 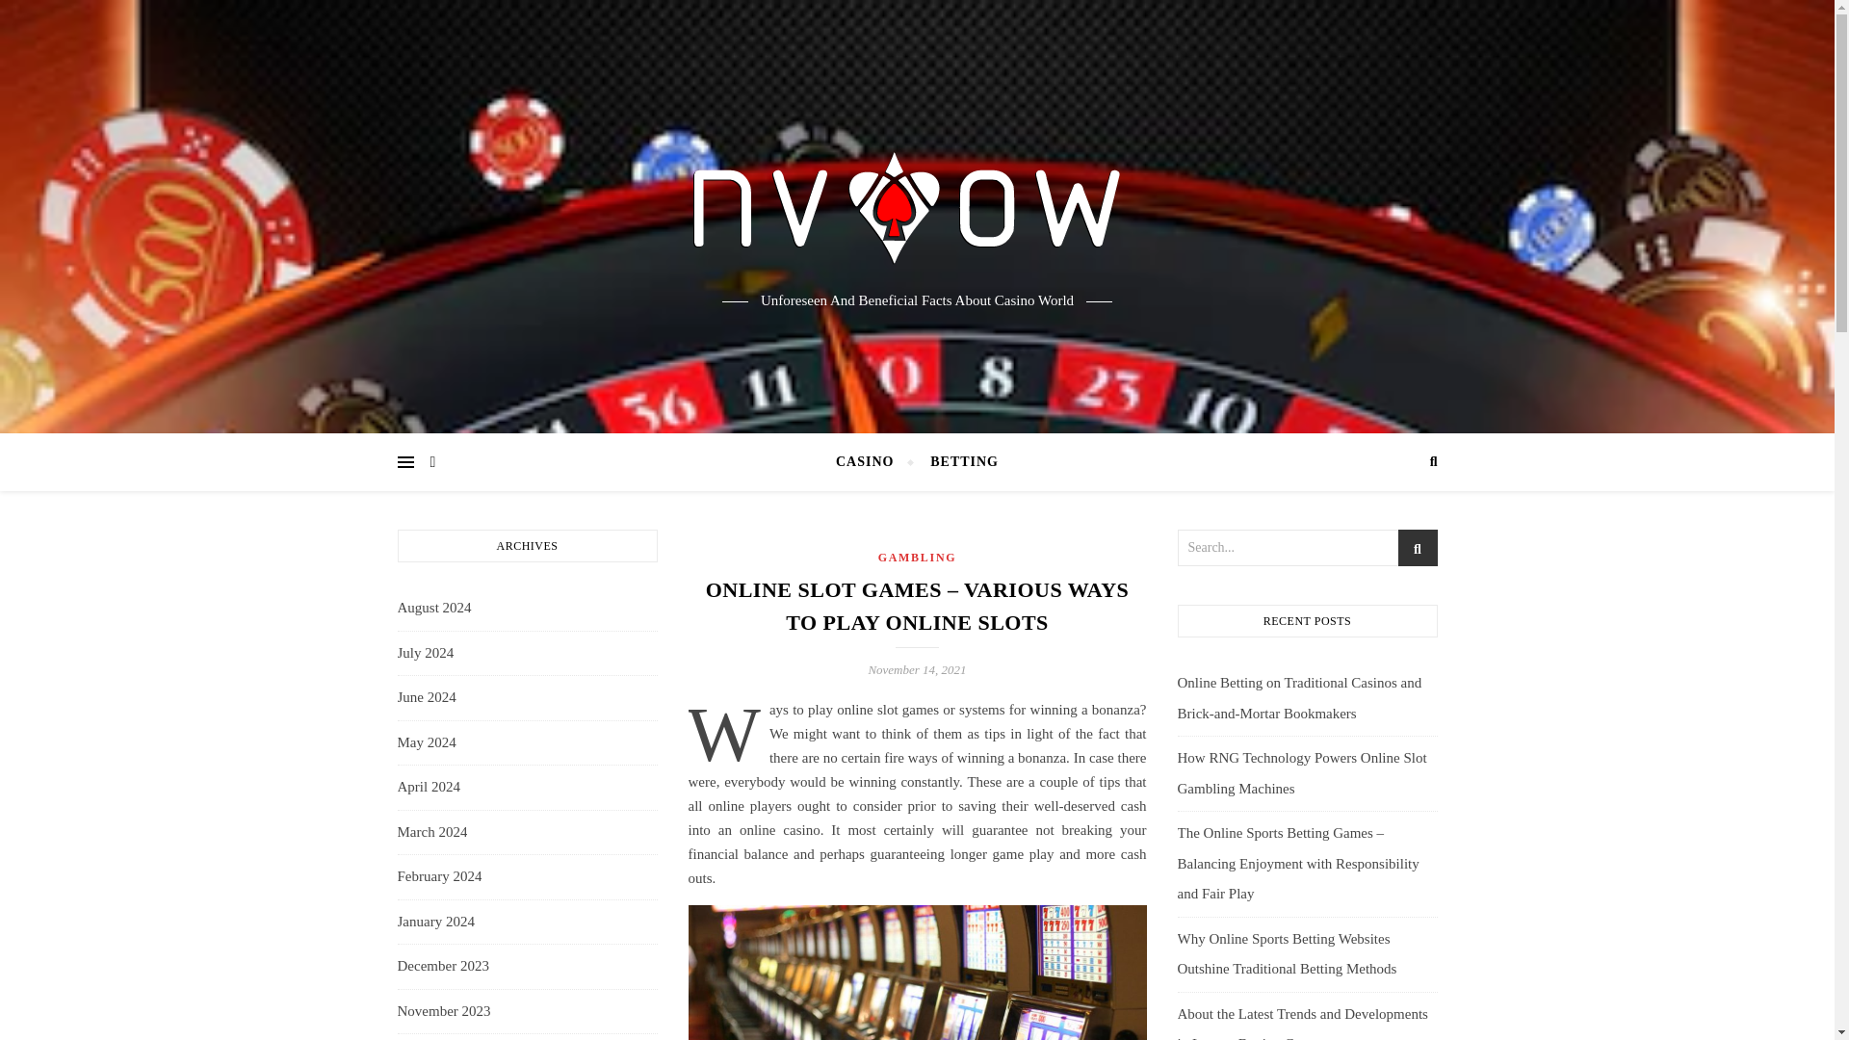 What do you see at coordinates (872, 462) in the screenshot?
I see `CASINO` at bounding box center [872, 462].